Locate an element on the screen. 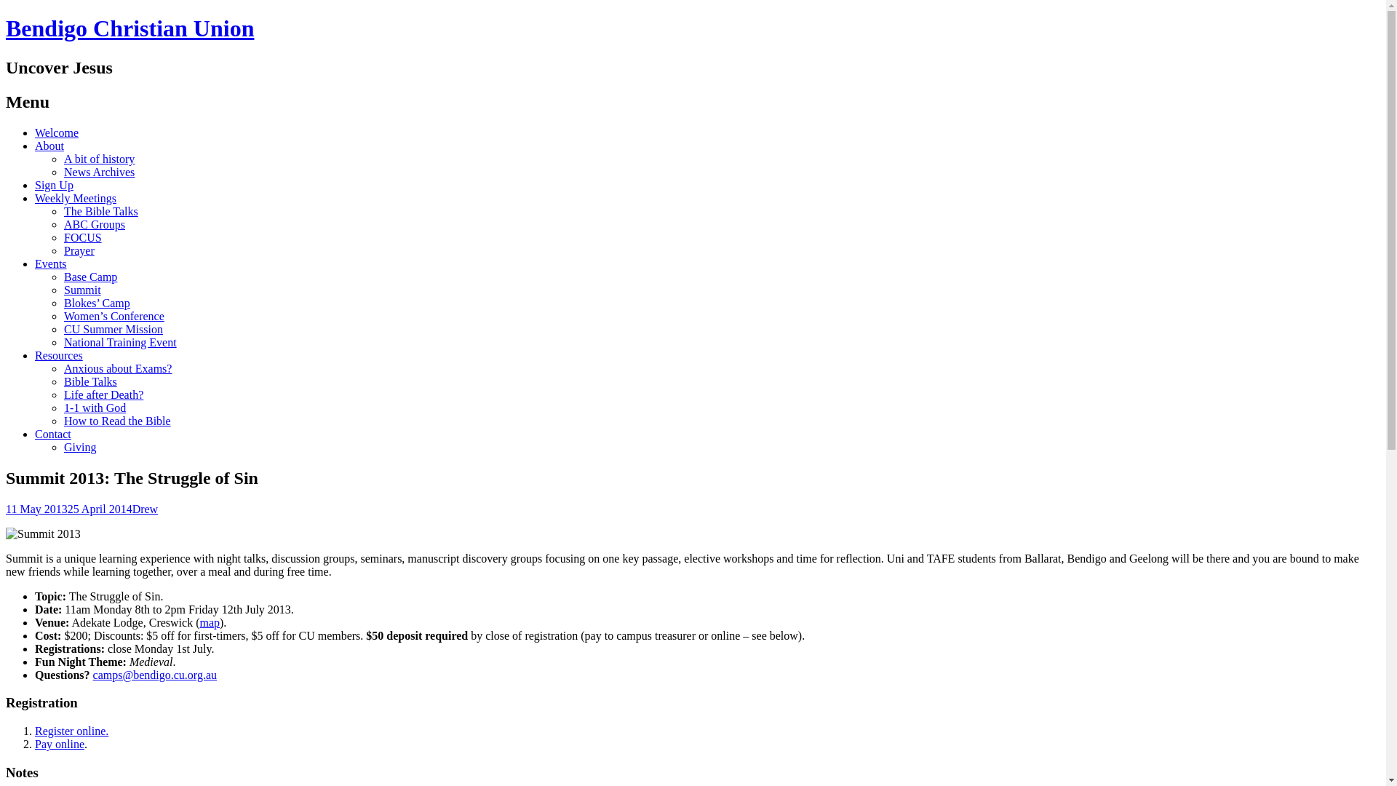 The width and height of the screenshot is (1397, 786). 11 May 201325 April 2014 is located at coordinates (69, 508).